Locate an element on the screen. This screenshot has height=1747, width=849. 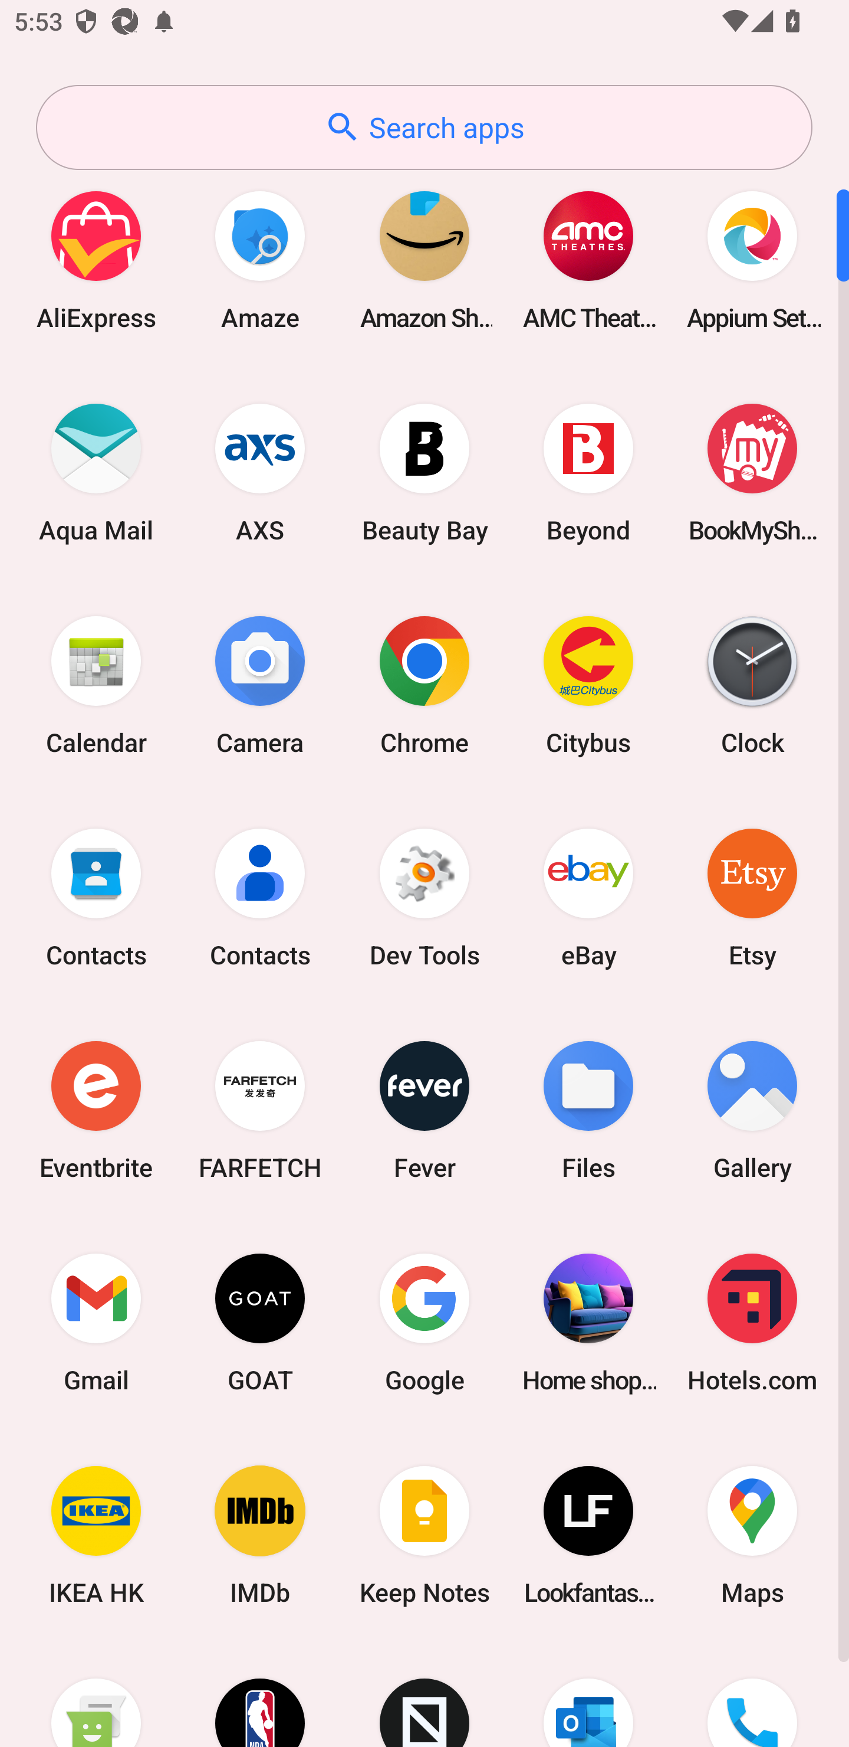
Amaze is located at coordinates (260, 260).